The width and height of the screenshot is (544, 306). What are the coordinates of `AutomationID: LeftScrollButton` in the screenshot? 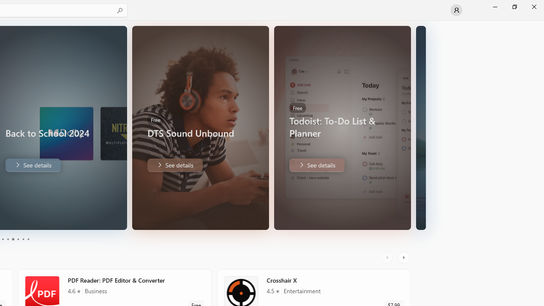 It's located at (388, 258).